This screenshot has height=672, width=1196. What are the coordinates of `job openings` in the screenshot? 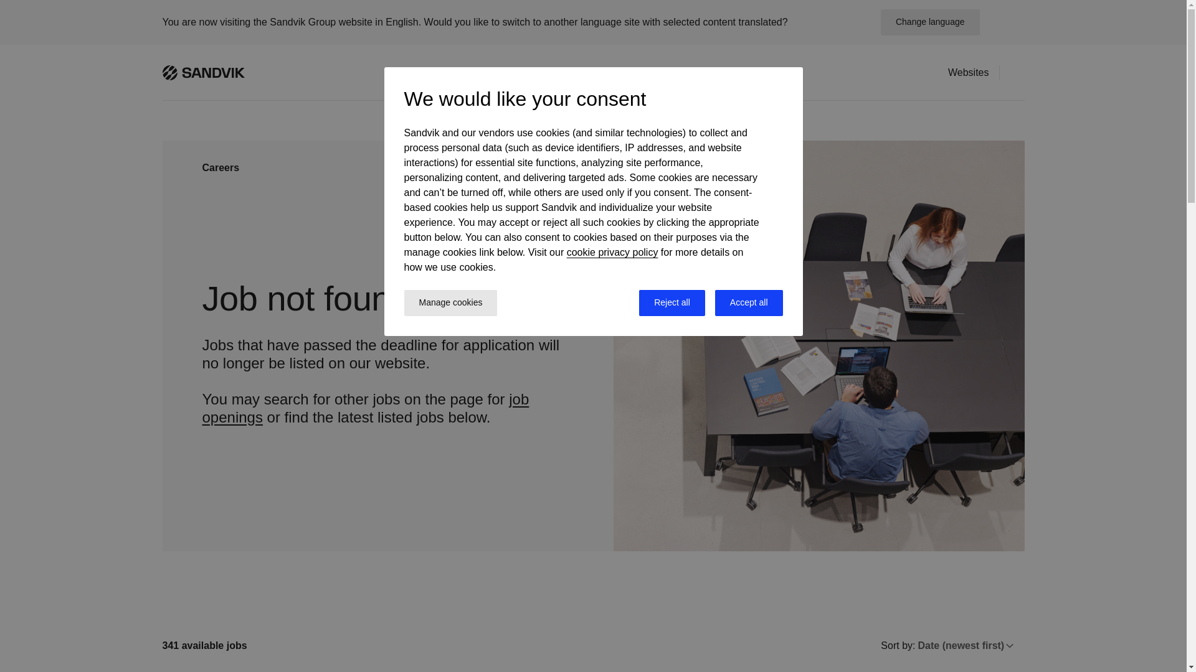 It's located at (365, 408).